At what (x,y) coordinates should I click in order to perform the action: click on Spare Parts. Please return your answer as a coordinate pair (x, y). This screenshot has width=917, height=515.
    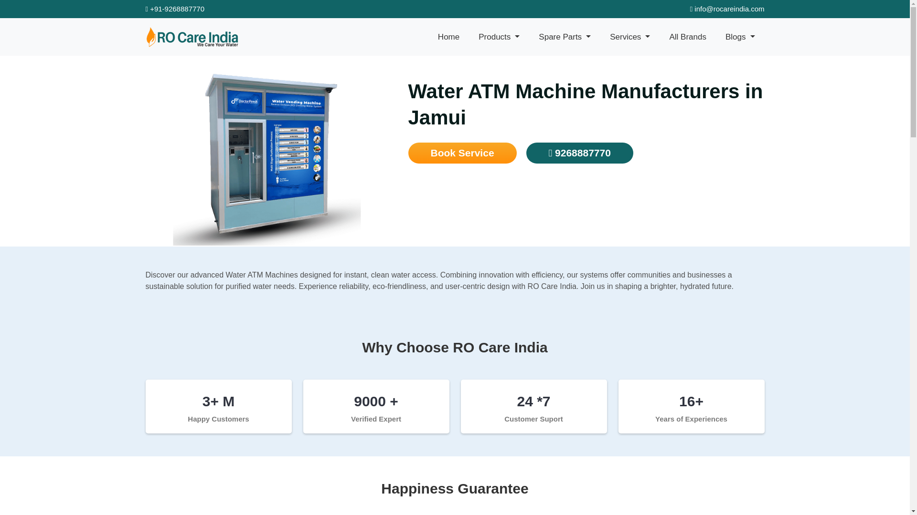
    Looking at the image, I should click on (565, 37).